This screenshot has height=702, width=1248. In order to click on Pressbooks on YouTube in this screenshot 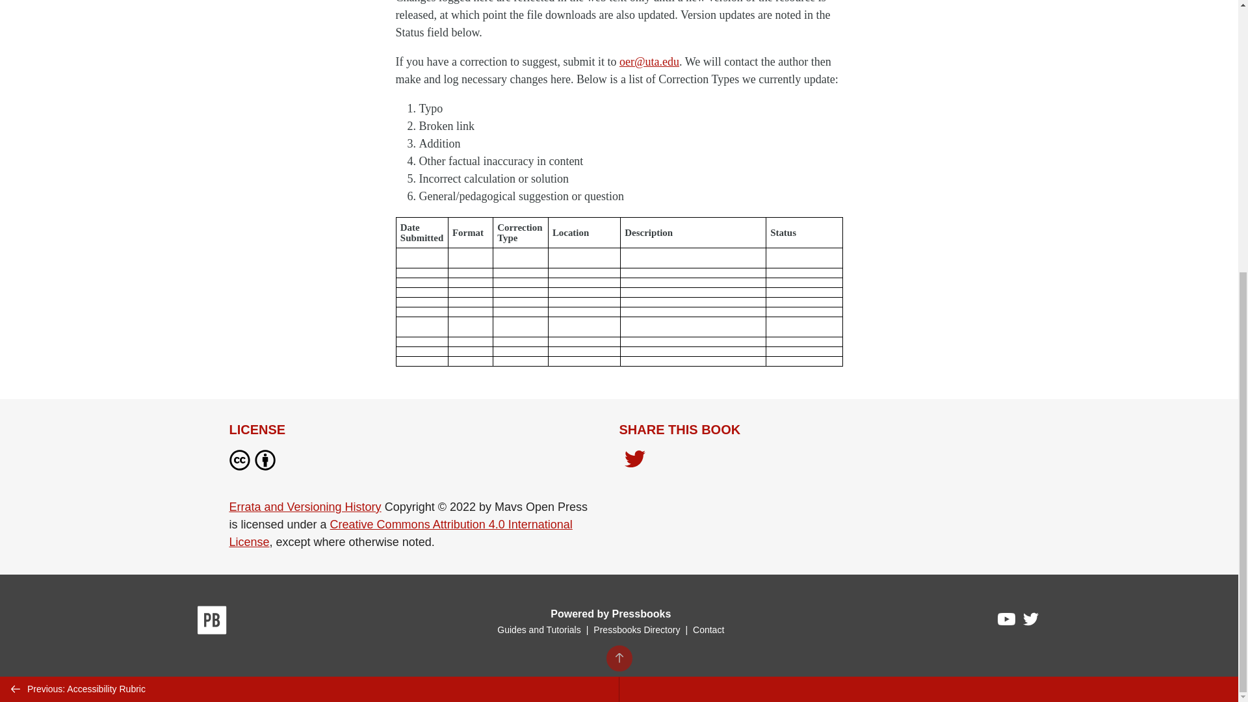, I will do `click(1007, 623)`.